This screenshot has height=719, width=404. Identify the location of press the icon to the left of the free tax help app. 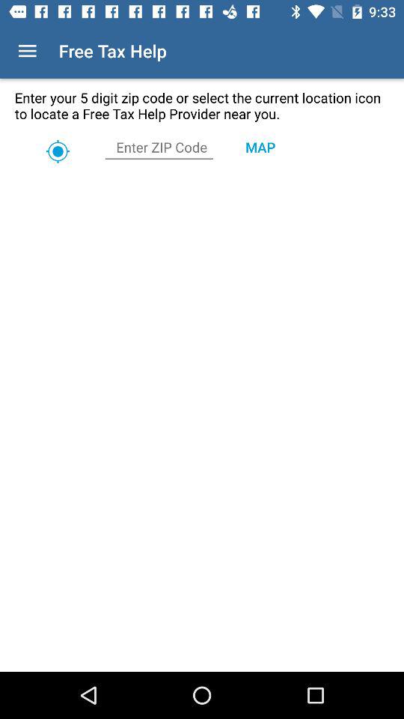
(27, 51).